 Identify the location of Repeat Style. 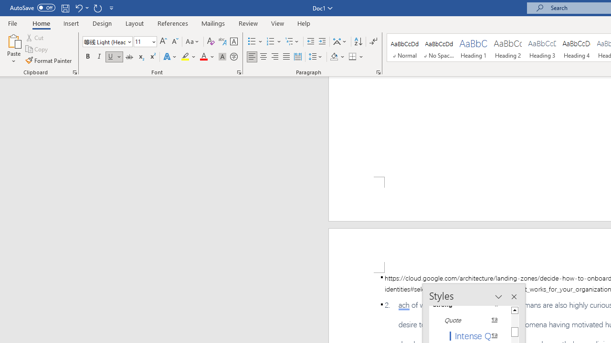
(97, 8).